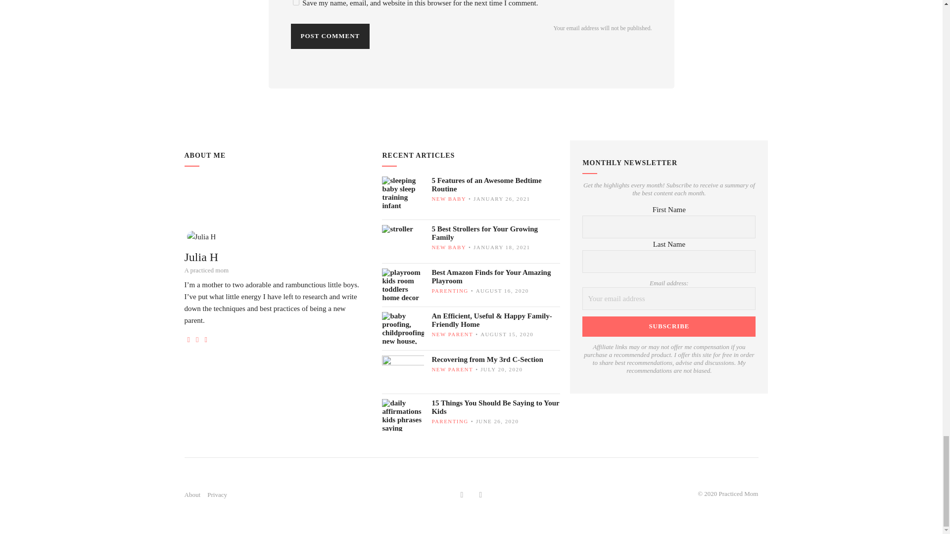 This screenshot has height=534, width=950. What do you see at coordinates (331, 36) in the screenshot?
I see `Post Comment` at bounding box center [331, 36].